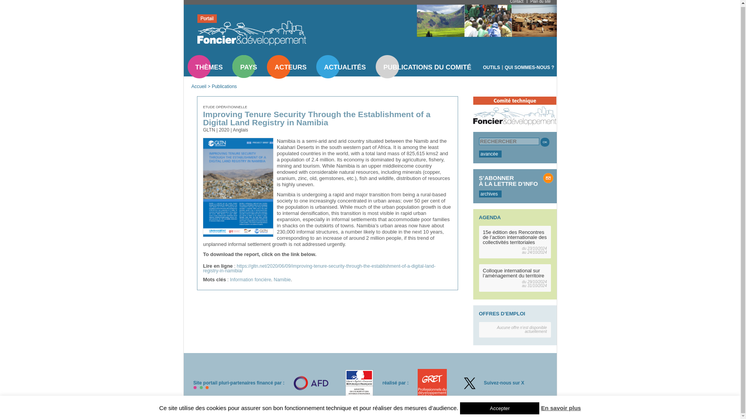  Describe the element at coordinates (248, 67) in the screenshot. I see `PAYS` at that location.